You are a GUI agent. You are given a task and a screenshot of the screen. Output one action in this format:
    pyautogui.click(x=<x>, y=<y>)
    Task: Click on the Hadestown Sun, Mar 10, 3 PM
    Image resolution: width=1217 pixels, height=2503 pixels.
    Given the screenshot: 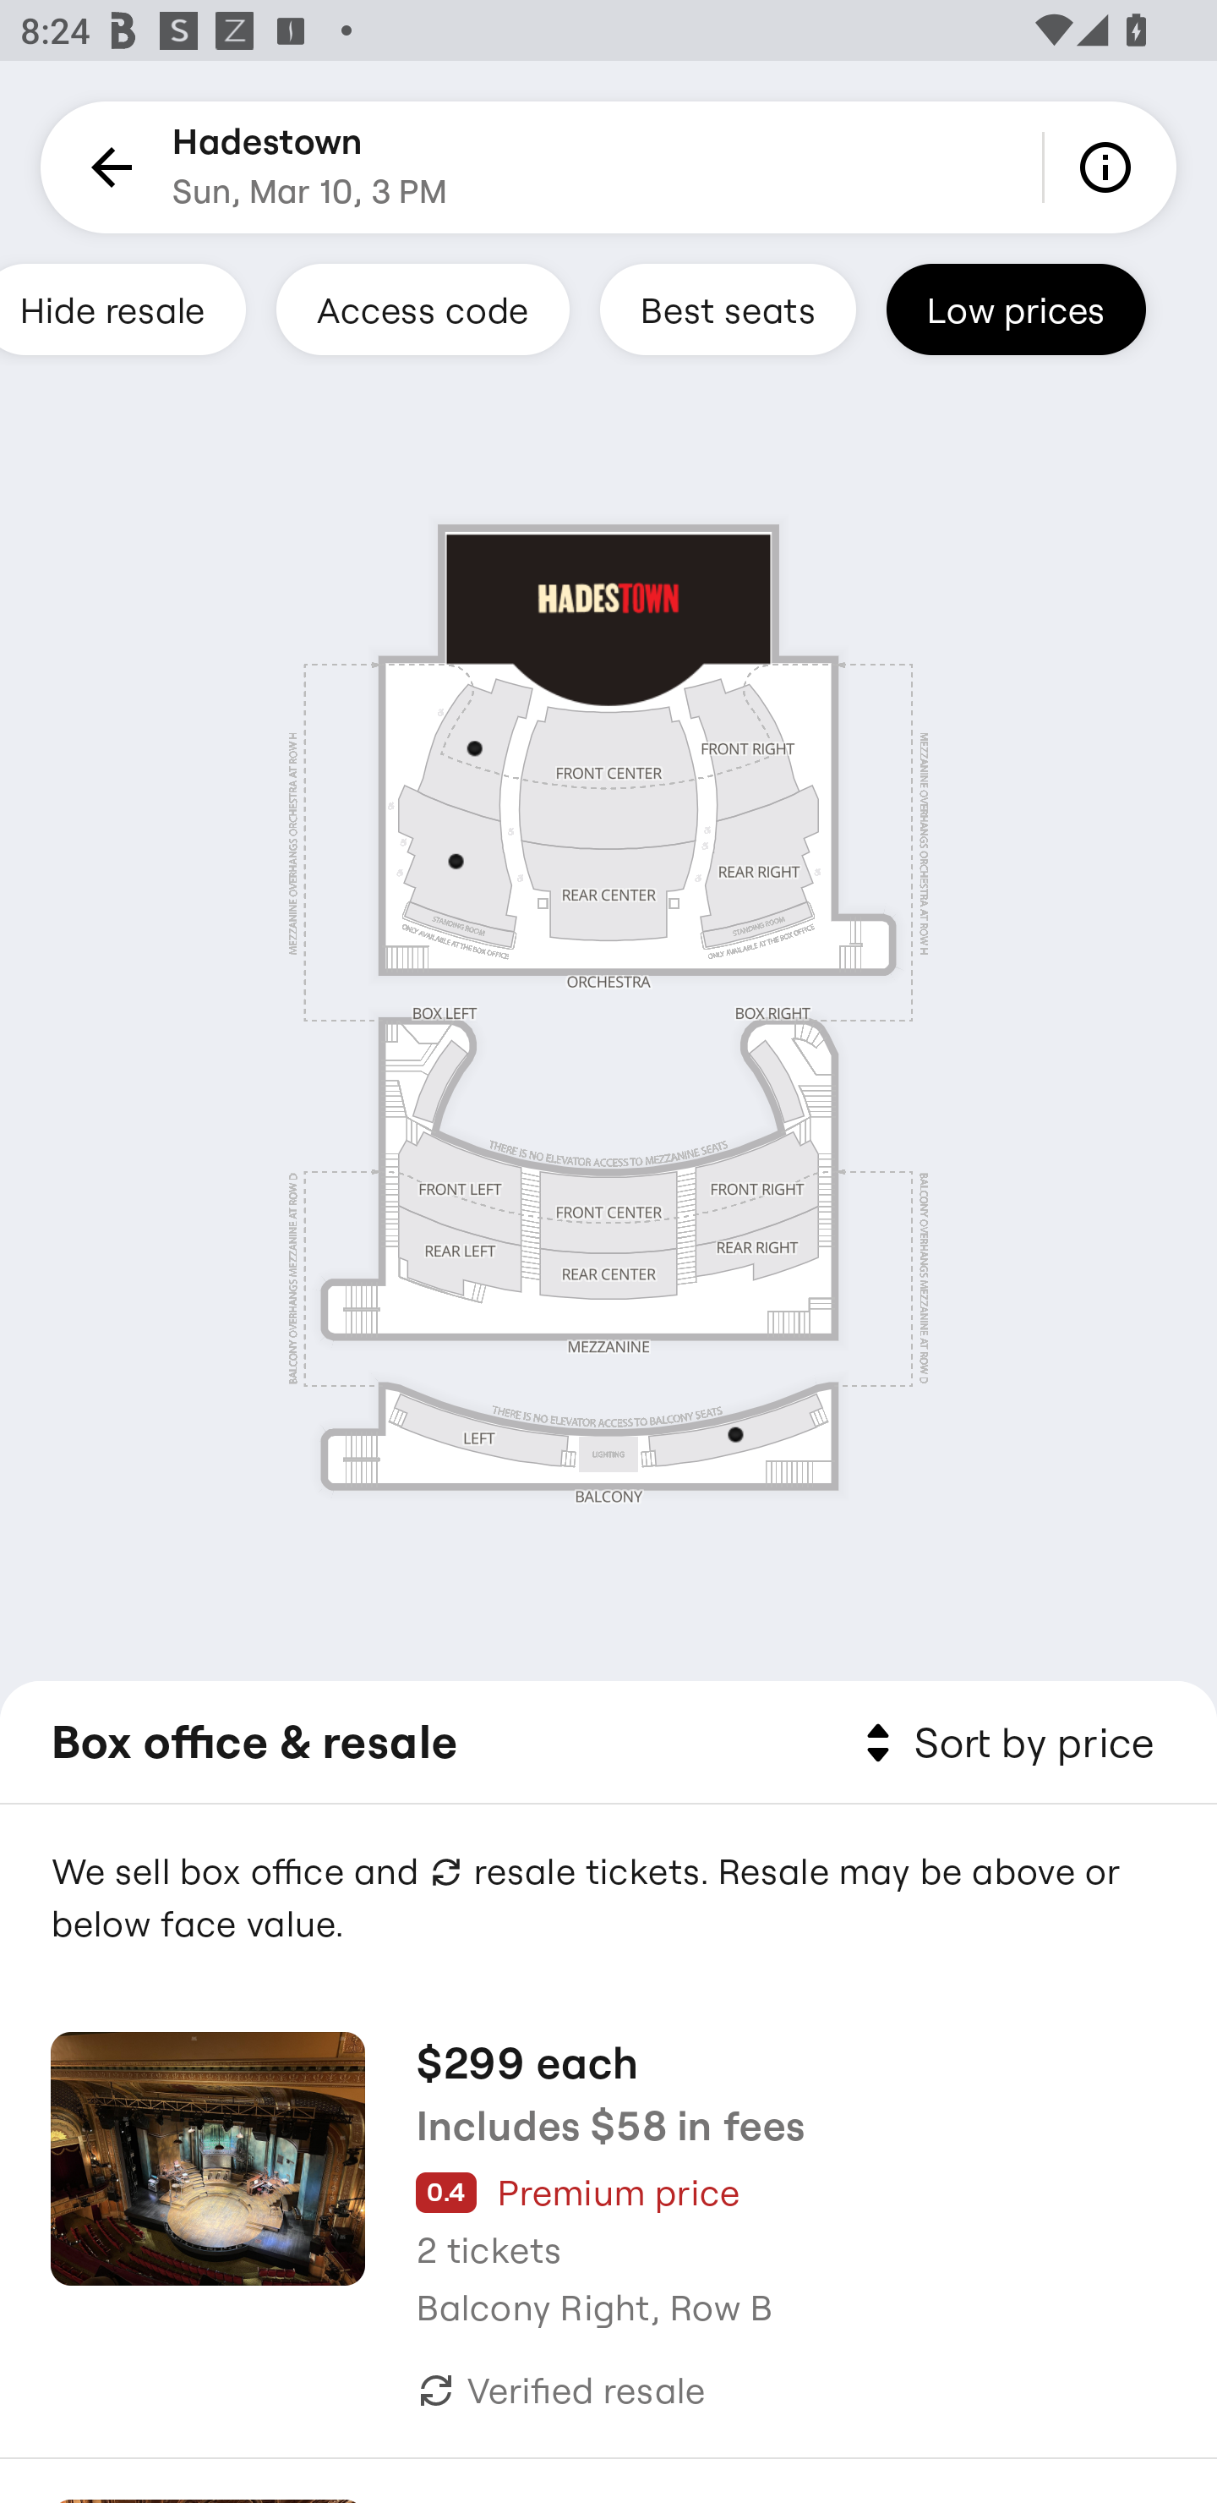 What is the action you would take?
    pyautogui.click(x=309, y=167)
    